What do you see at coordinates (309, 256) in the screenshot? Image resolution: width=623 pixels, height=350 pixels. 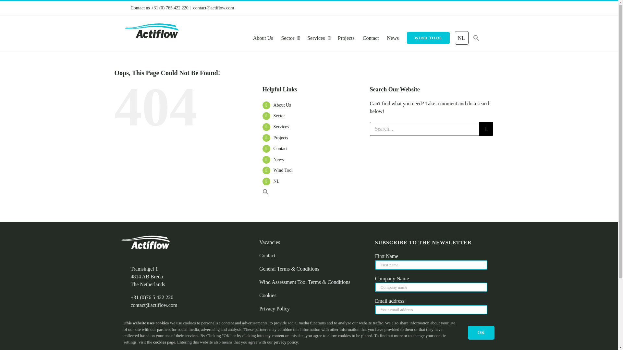 I see `Contact` at bounding box center [309, 256].